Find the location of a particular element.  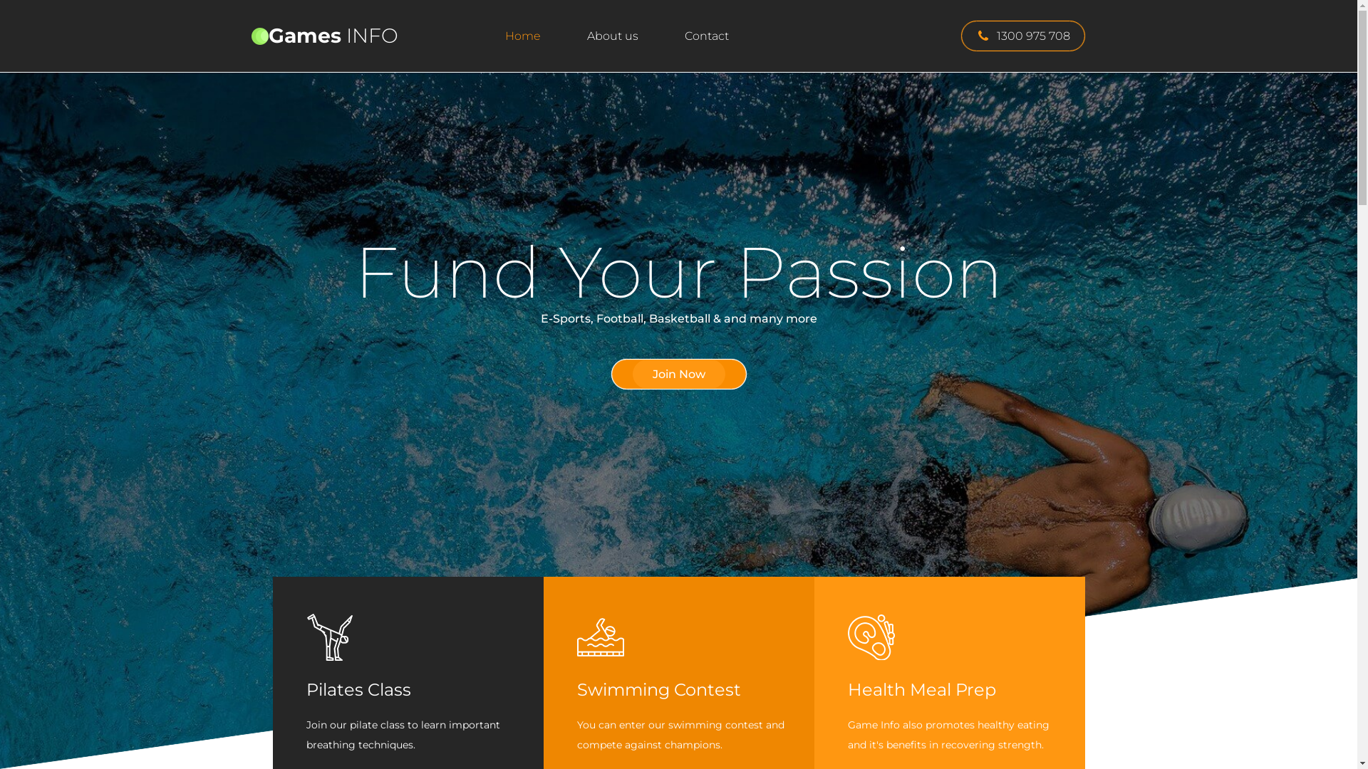

Games INFO is located at coordinates (346, 36).